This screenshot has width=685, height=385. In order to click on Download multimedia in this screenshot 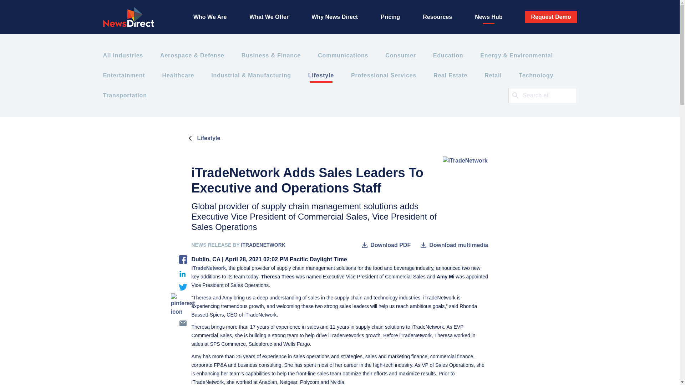, I will do `click(453, 245)`.